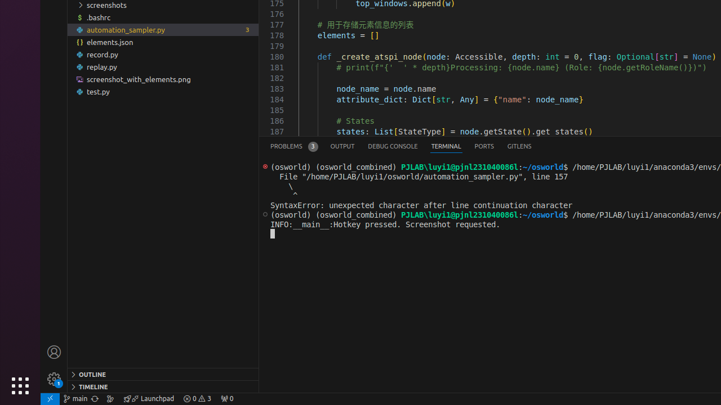 The width and height of the screenshot is (721, 405). What do you see at coordinates (393, 146) in the screenshot?
I see `Debug Console (Ctrl+Shift+Y)` at bounding box center [393, 146].